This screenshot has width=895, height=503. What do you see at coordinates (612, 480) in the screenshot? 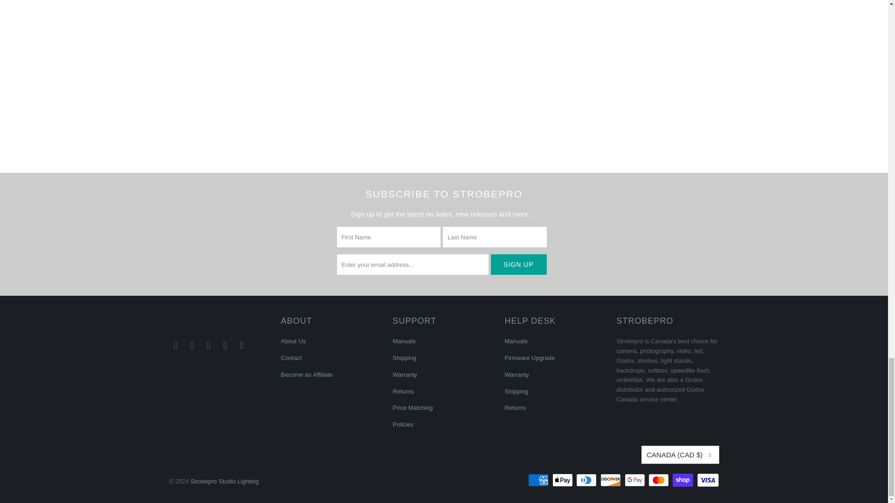
I see `Discover` at bounding box center [612, 480].